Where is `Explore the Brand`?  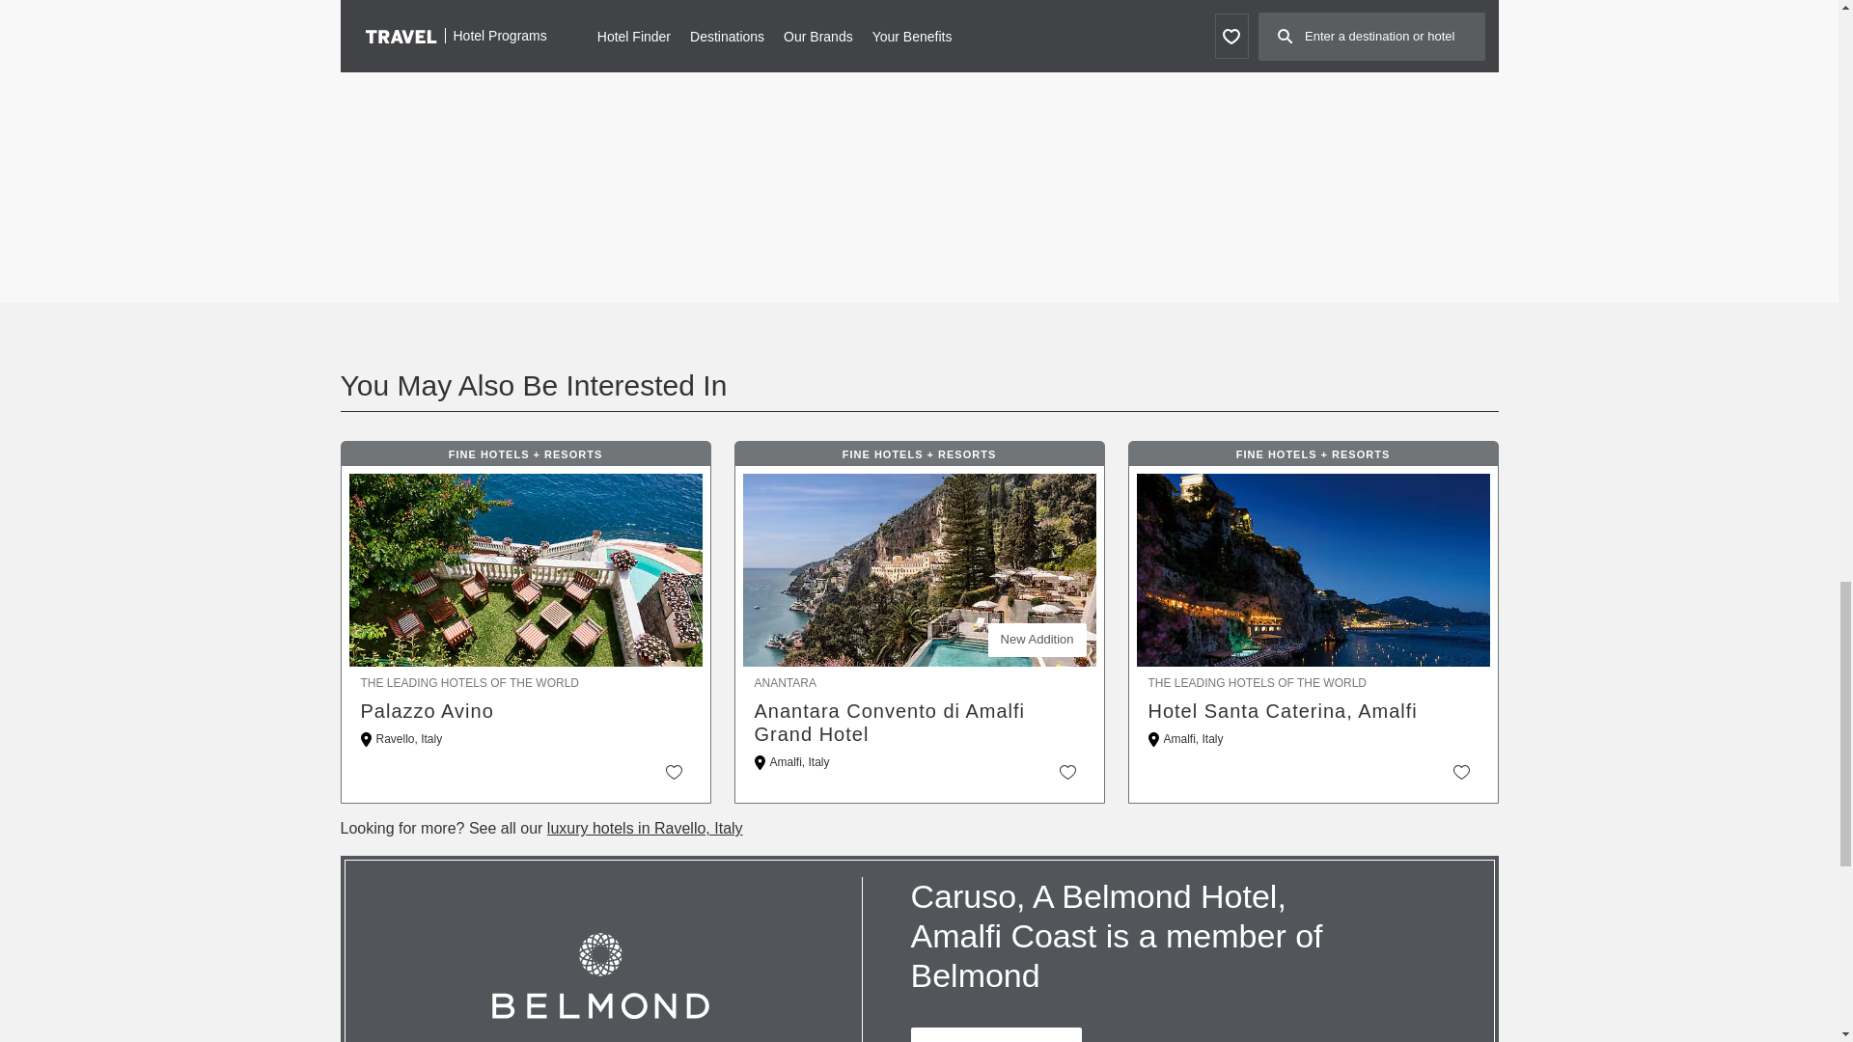
Explore the Brand is located at coordinates (996, 1034).